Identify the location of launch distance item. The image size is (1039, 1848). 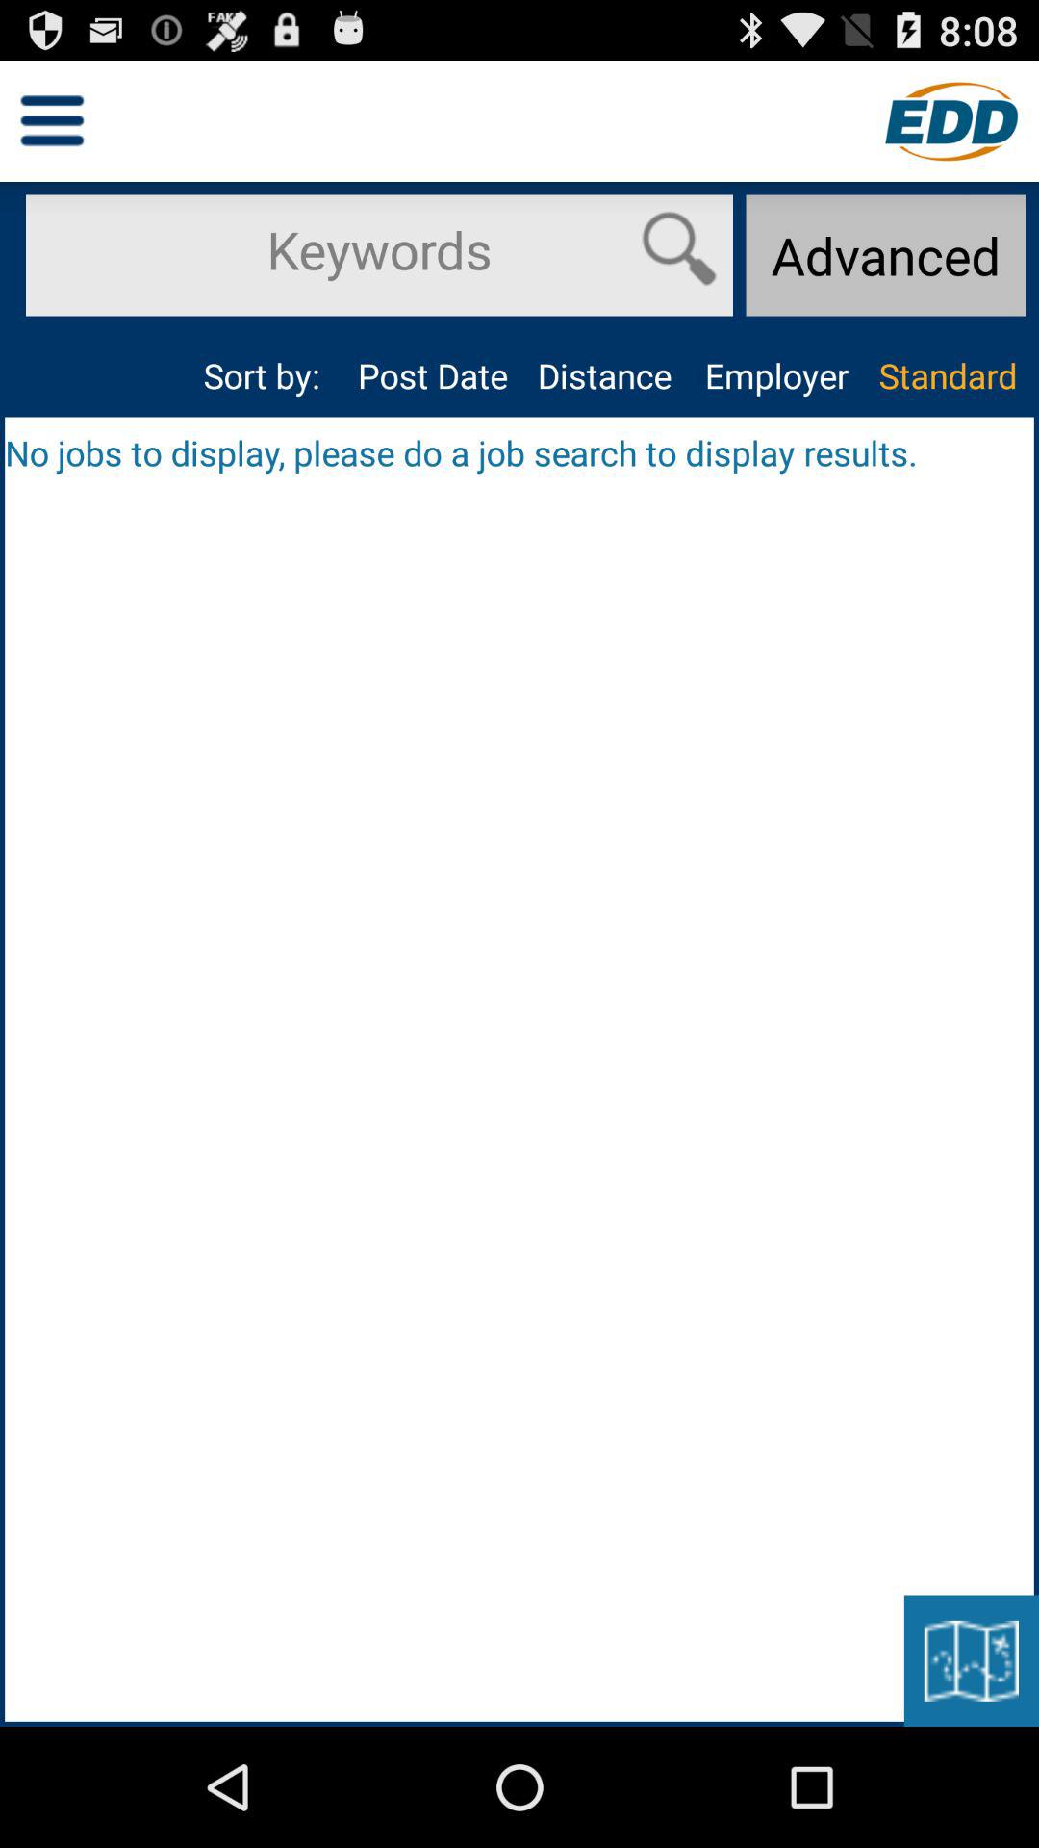
(604, 375).